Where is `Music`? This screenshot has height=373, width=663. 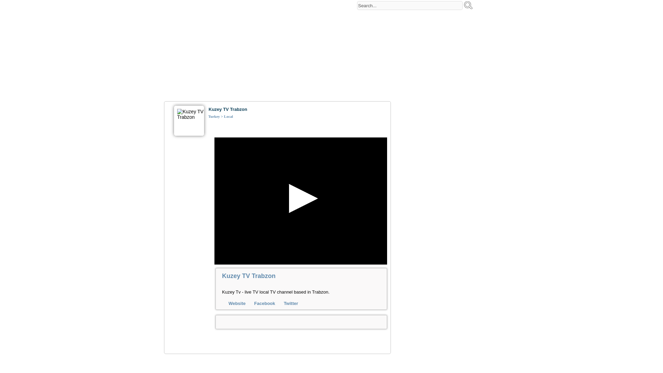
Music is located at coordinates (258, 41).